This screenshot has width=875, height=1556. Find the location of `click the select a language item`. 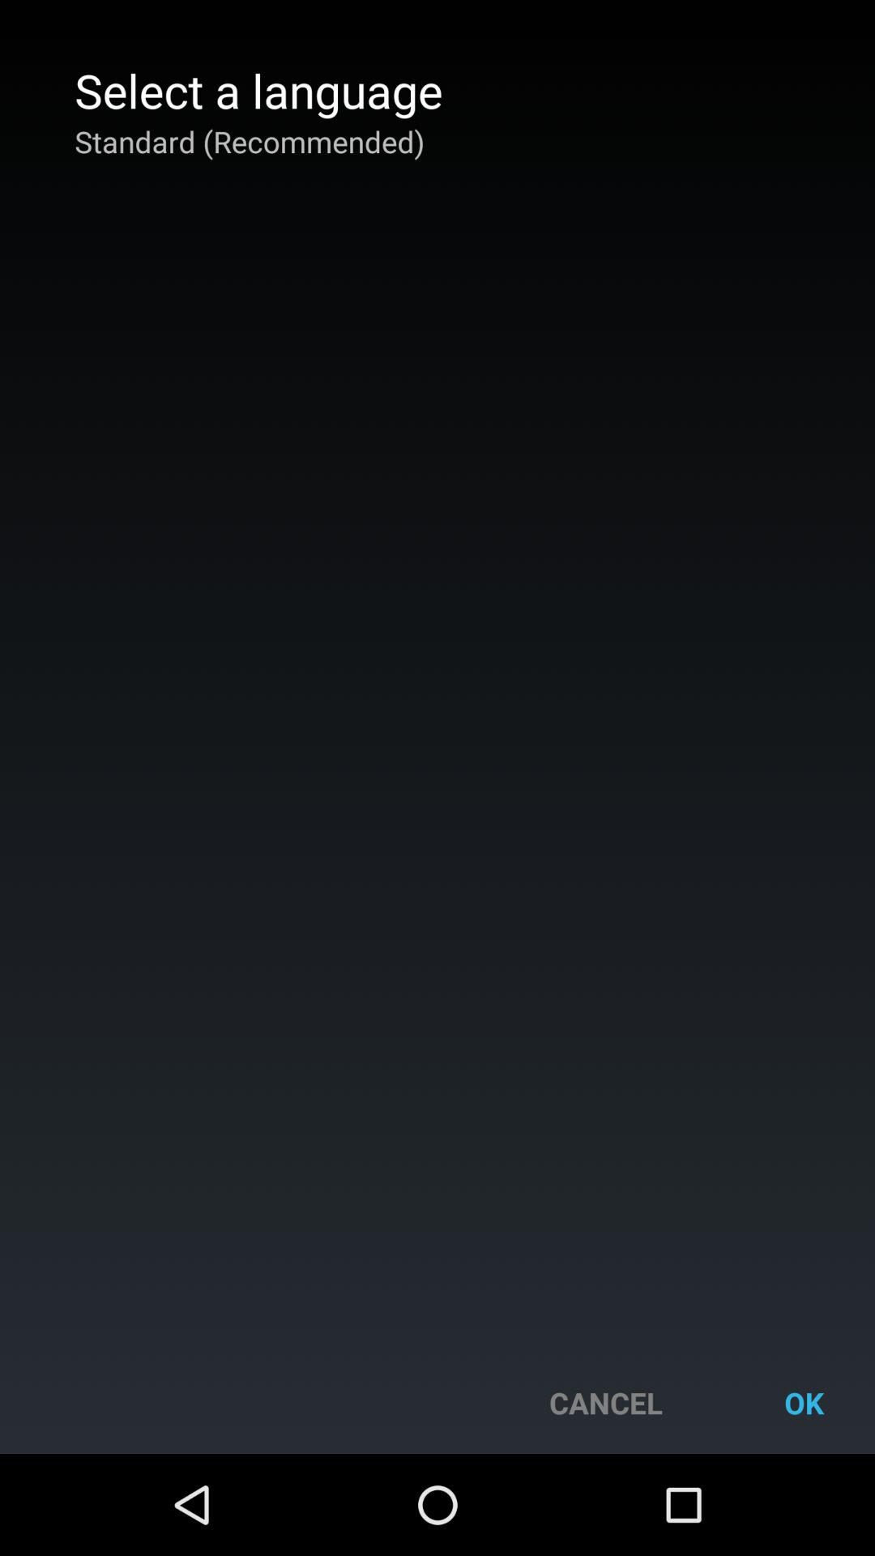

click the select a language item is located at coordinates (258, 90).